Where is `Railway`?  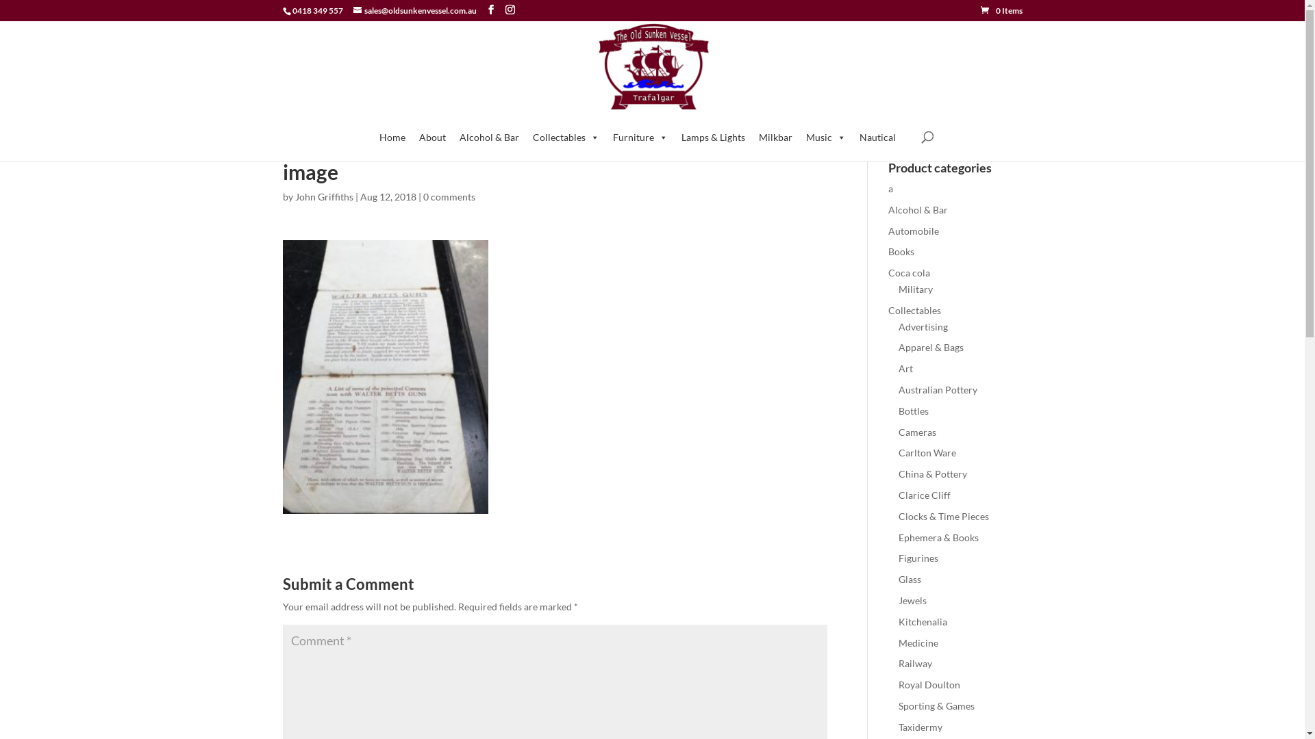 Railway is located at coordinates (915, 664).